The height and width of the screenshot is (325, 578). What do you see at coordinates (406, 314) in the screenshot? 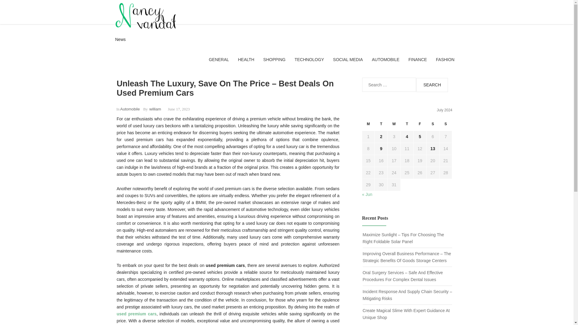
I see `Create Magical Slime With Expert Guidance At Unique Shop` at bounding box center [406, 314].